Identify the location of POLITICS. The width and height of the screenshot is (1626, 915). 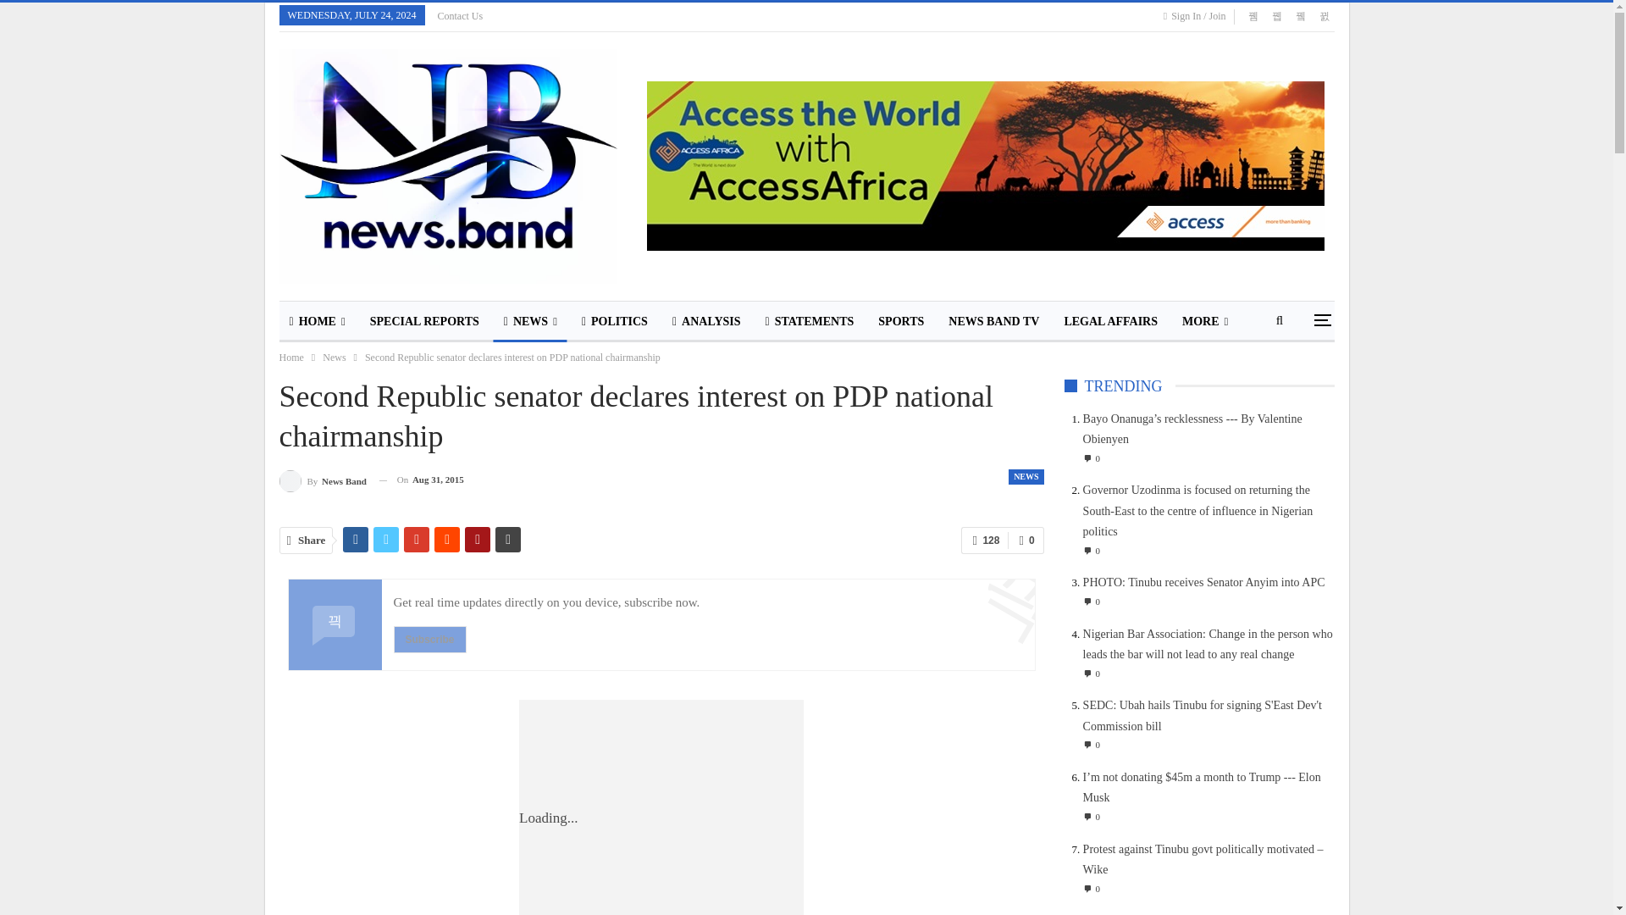
(615, 322).